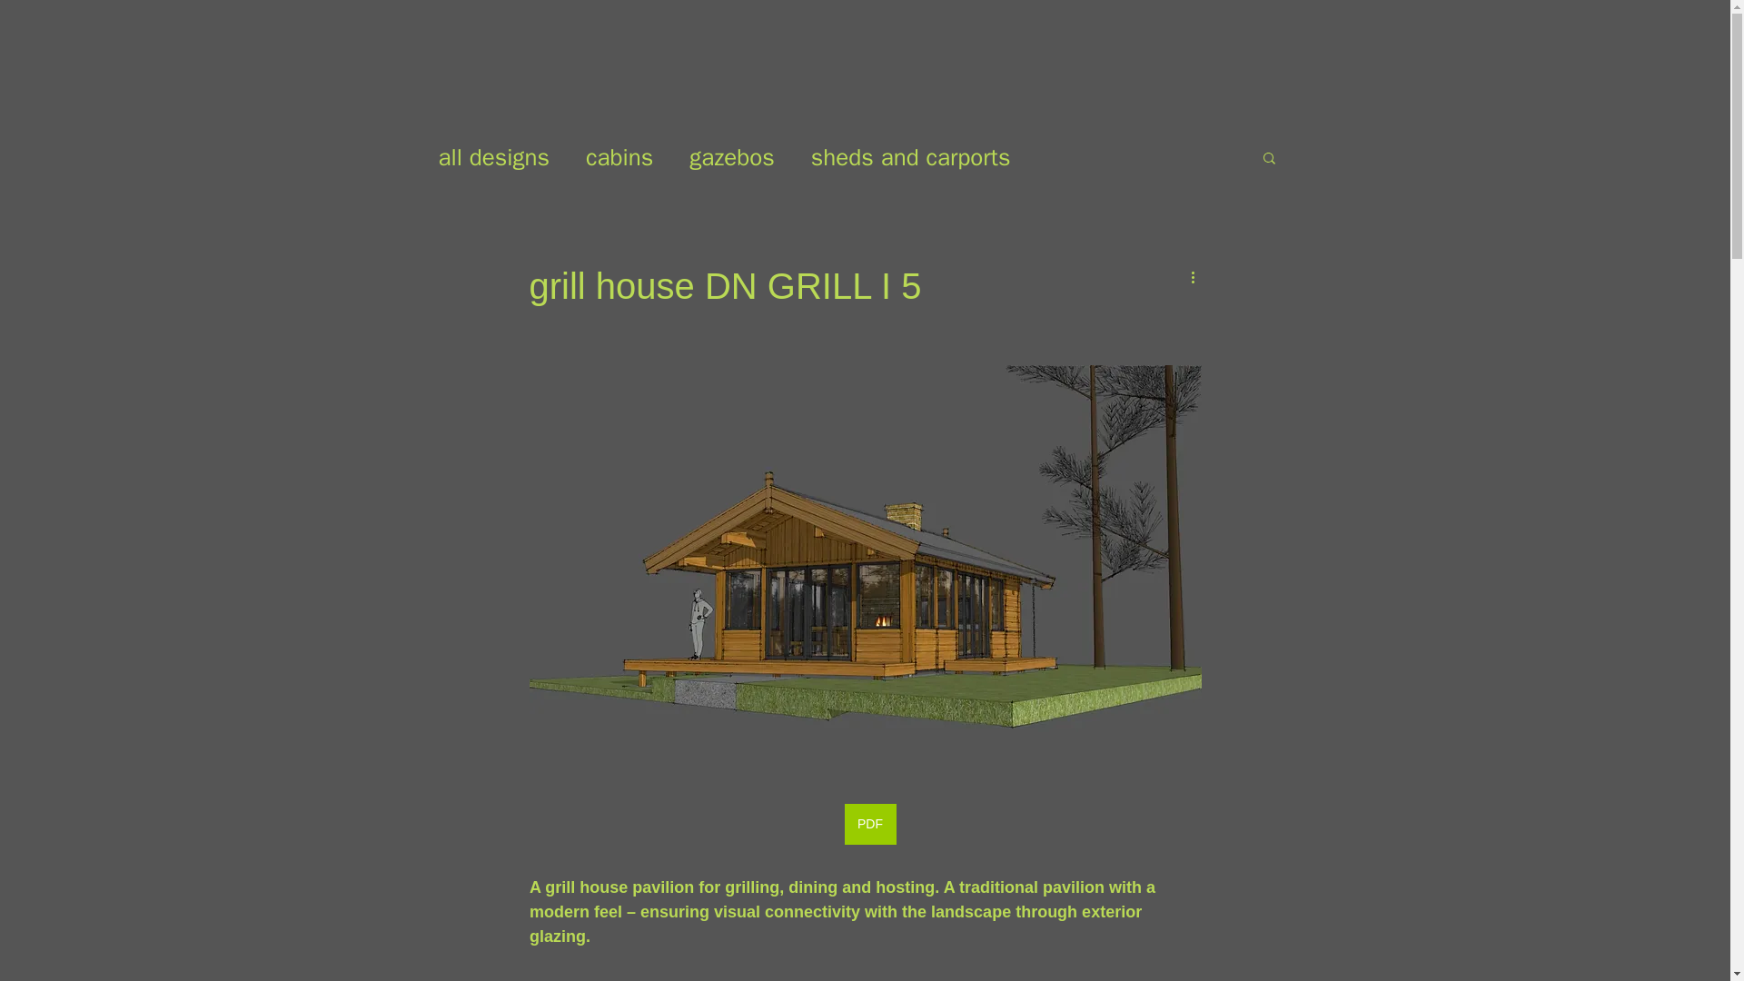 This screenshot has width=1744, height=981. What do you see at coordinates (870, 823) in the screenshot?
I see `PDF` at bounding box center [870, 823].